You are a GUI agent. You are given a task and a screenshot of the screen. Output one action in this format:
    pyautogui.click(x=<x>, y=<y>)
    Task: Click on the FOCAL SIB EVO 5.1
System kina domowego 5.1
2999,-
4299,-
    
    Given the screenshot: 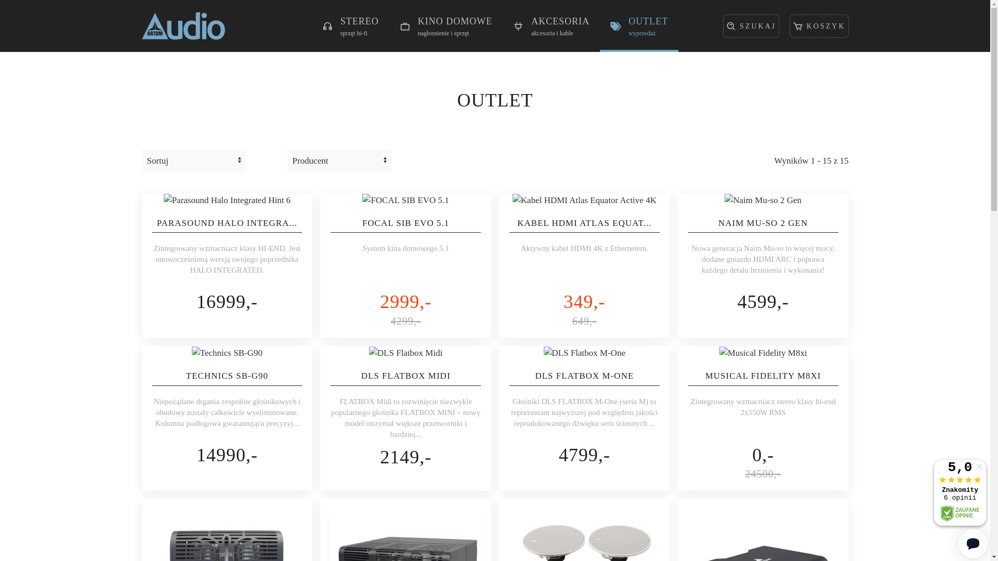 What is the action you would take?
    pyautogui.click(x=405, y=266)
    